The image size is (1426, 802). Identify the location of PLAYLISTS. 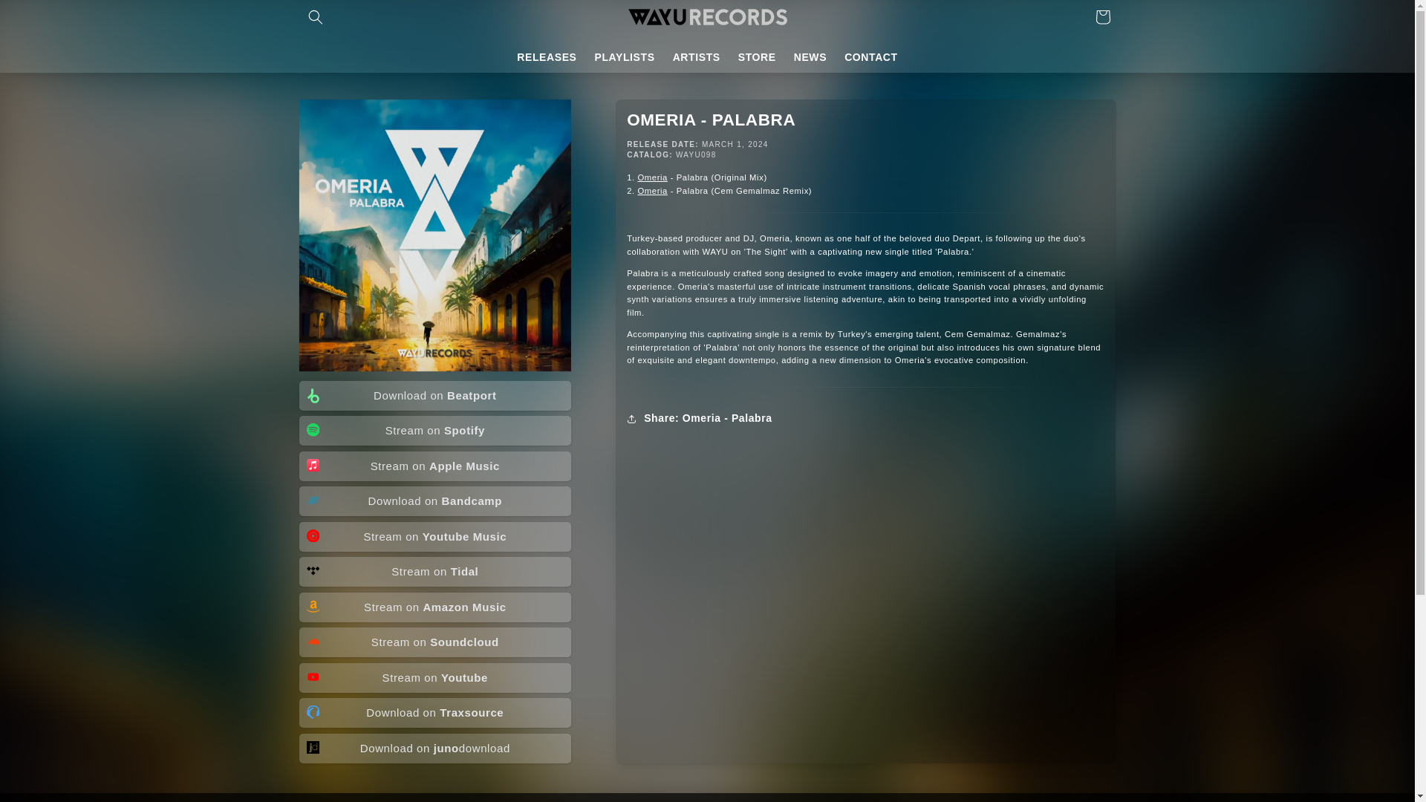
(625, 57).